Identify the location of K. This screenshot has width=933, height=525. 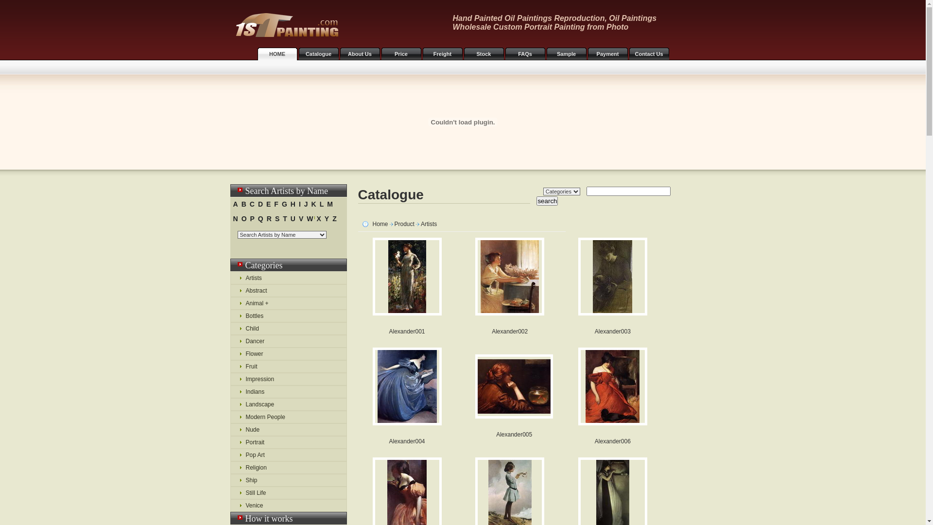
(314, 204).